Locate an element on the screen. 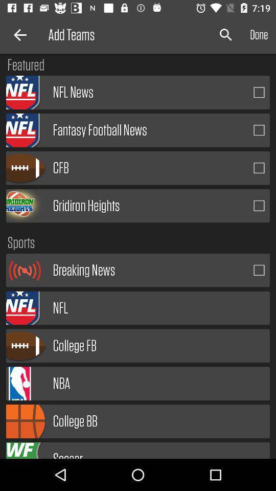 This screenshot has width=276, height=491. toggle fantasy football news option is located at coordinates (259, 130).